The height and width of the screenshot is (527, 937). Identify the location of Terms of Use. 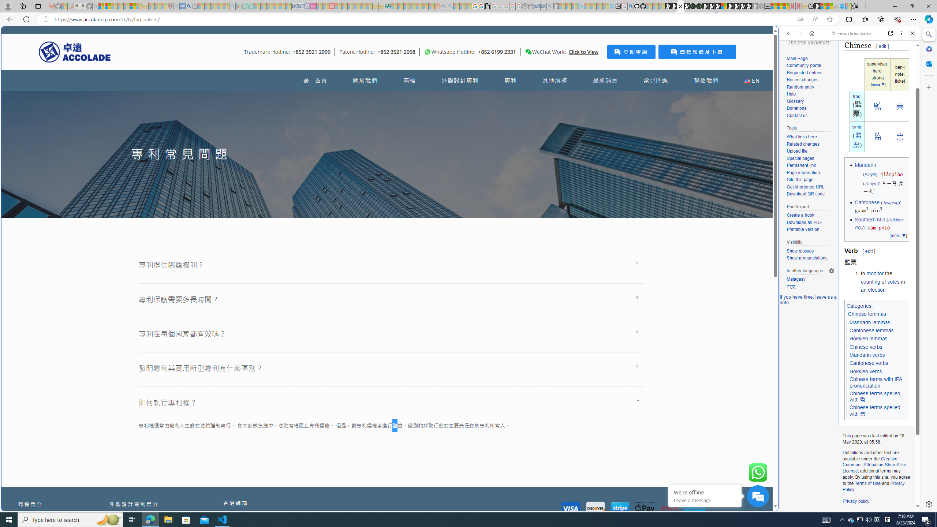
(867, 483).